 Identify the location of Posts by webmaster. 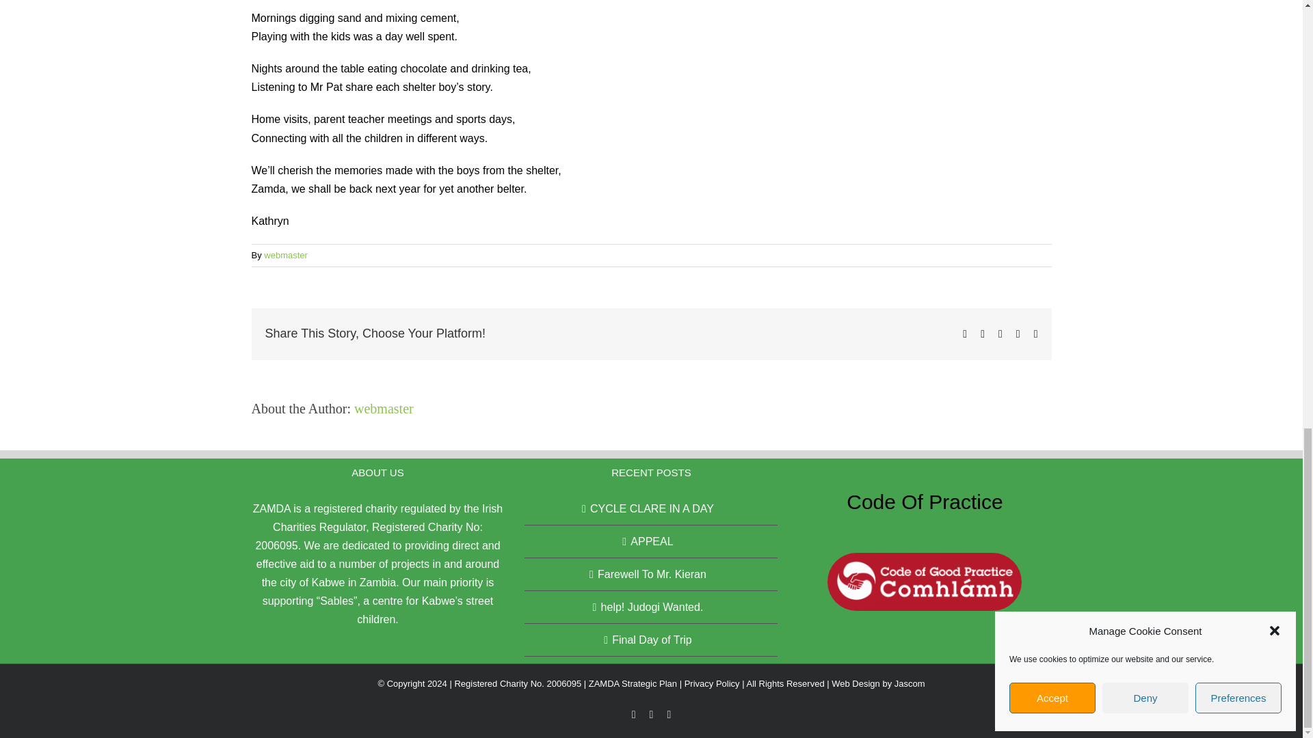
(285, 256).